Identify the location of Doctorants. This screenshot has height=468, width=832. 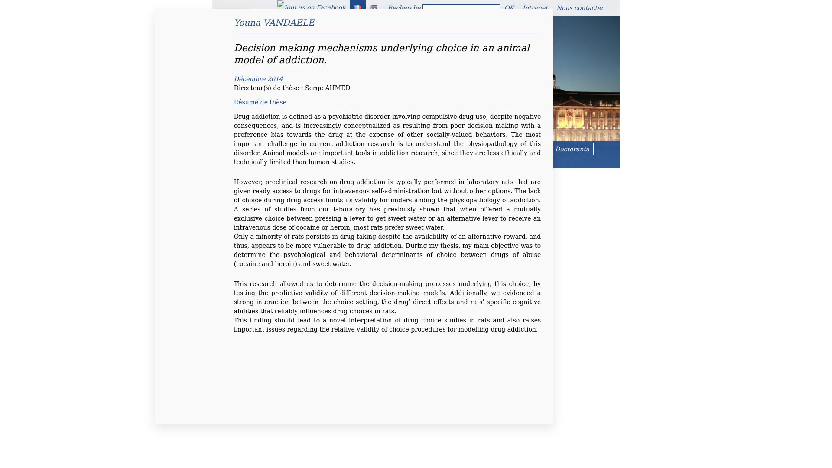
(572, 149).